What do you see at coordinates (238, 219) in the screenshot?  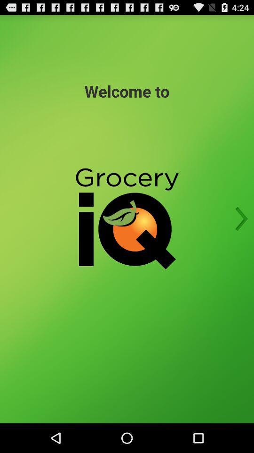 I see `go to next` at bounding box center [238, 219].